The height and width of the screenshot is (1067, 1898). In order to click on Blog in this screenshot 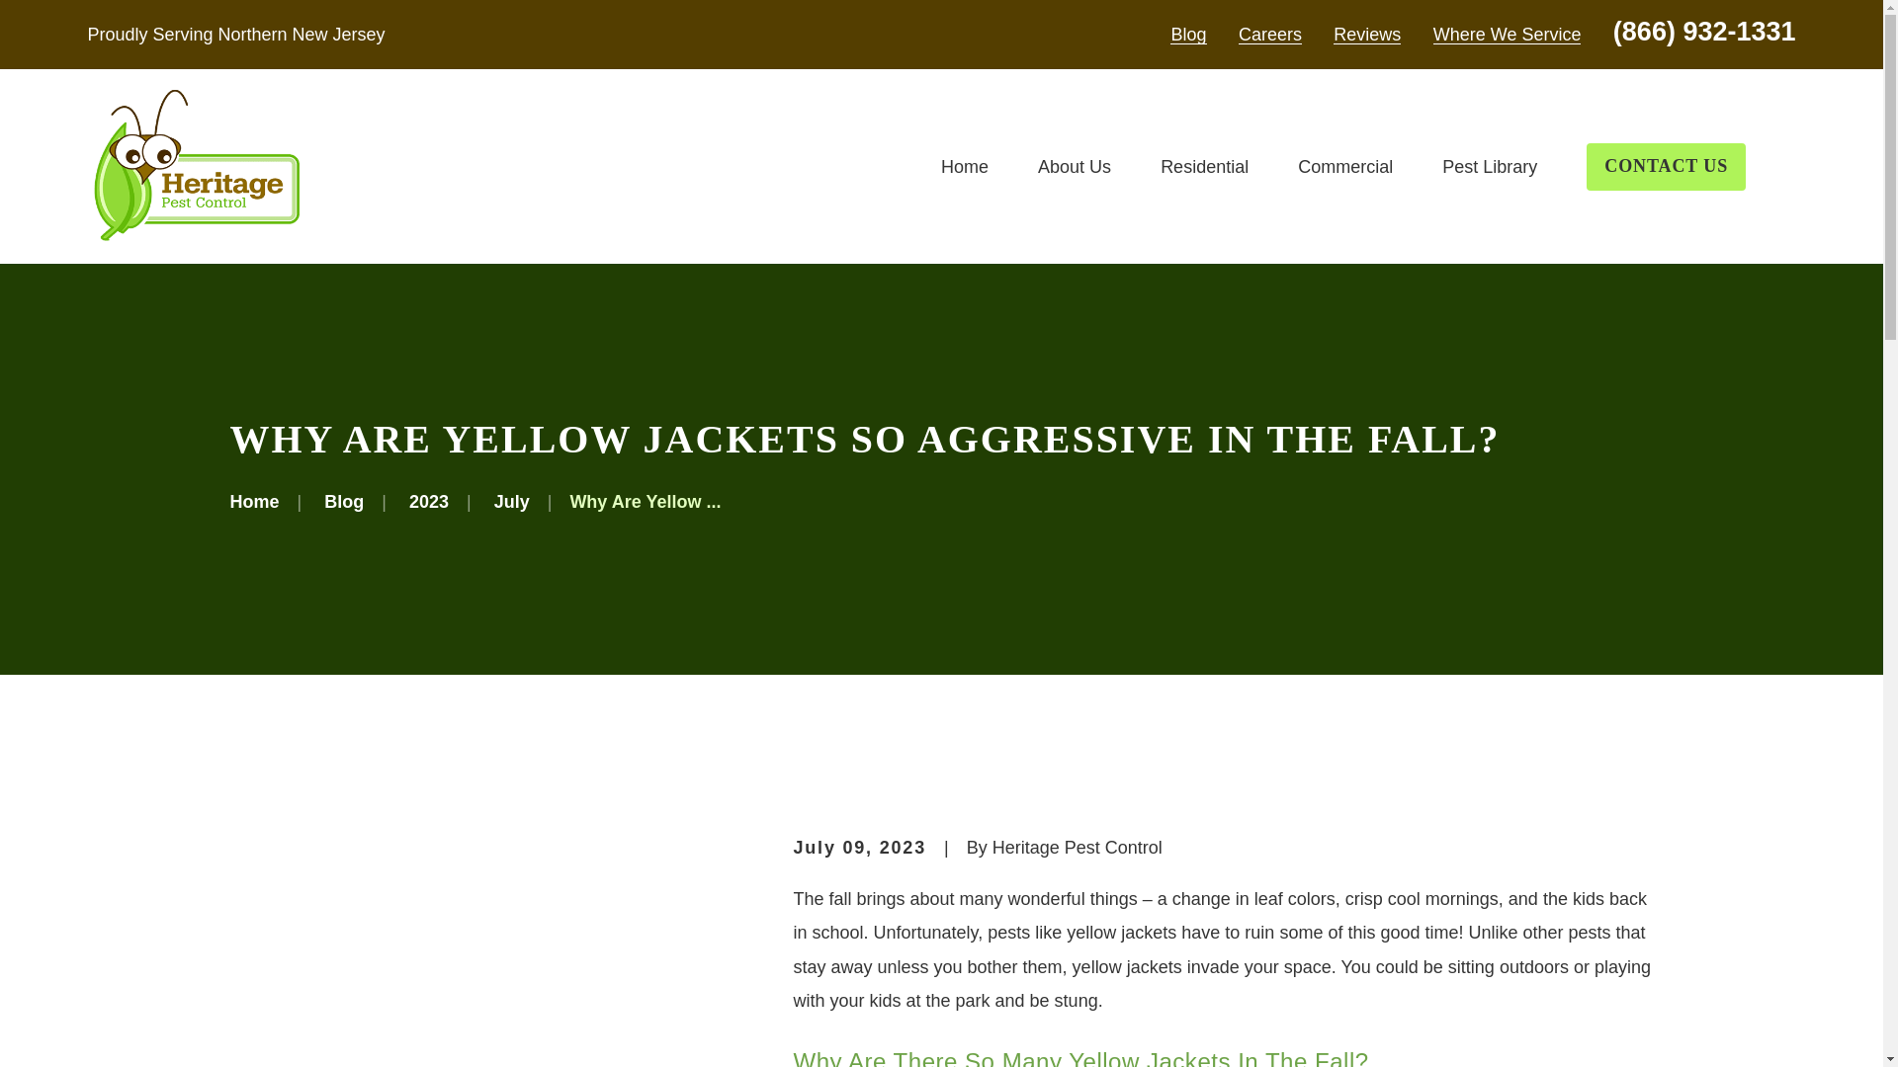, I will do `click(1188, 34)`.